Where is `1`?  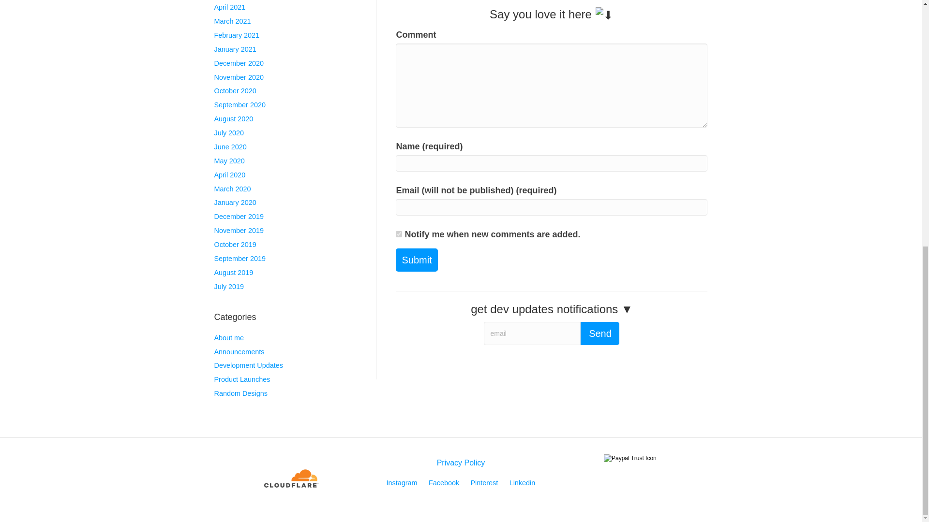
1 is located at coordinates (399, 234).